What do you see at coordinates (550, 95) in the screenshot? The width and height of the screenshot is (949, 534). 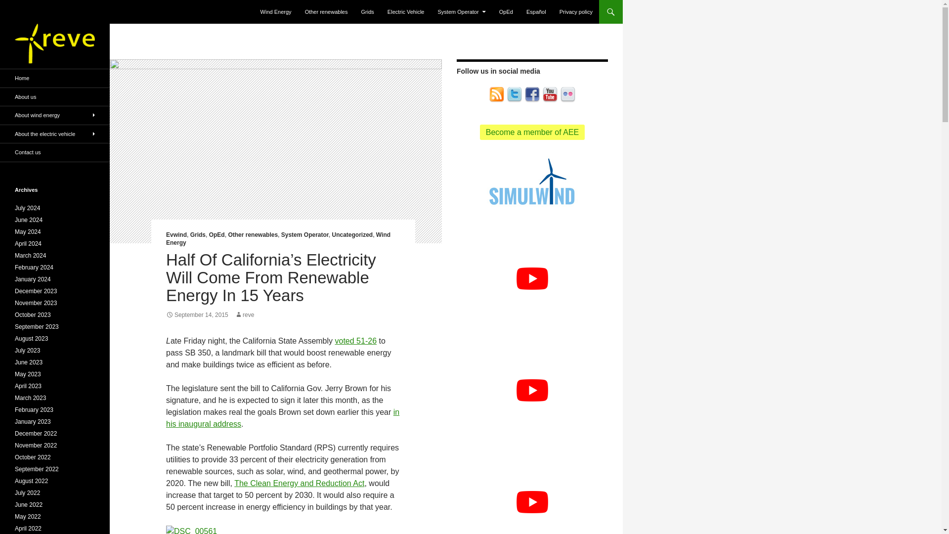 I see `youtube` at bounding box center [550, 95].